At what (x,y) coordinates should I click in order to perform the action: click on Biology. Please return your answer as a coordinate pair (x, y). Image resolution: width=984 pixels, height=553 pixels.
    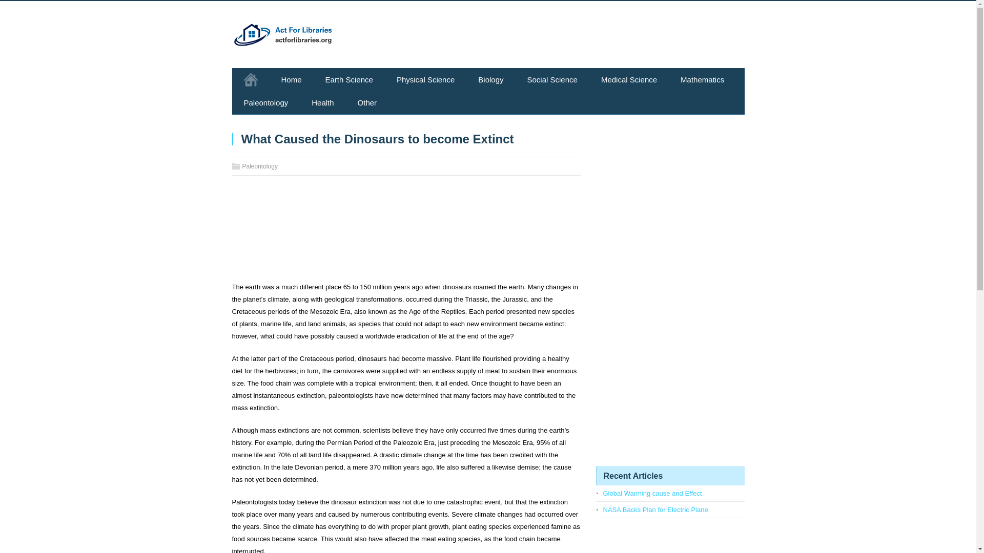
    Looking at the image, I should click on (490, 79).